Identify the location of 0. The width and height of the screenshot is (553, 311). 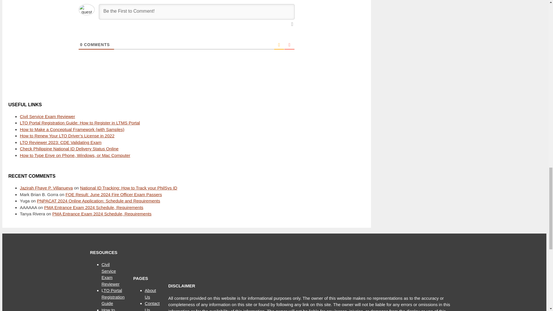
(81, 44).